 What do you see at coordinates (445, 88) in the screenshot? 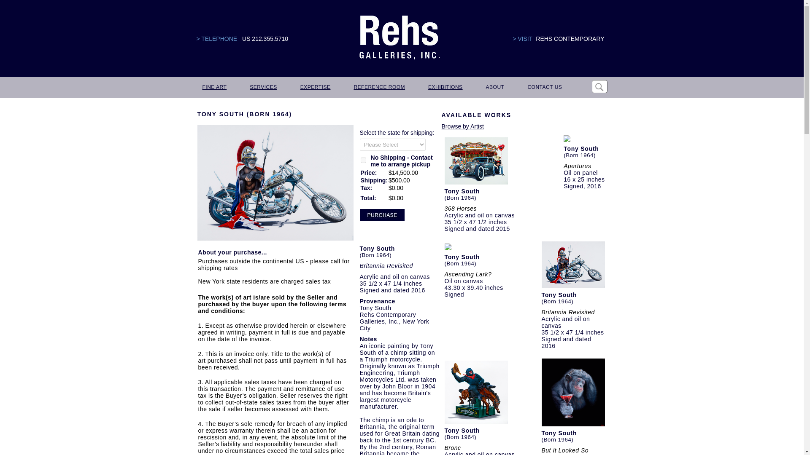
I see `EXHIBITIONS` at bounding box center [445, 88].